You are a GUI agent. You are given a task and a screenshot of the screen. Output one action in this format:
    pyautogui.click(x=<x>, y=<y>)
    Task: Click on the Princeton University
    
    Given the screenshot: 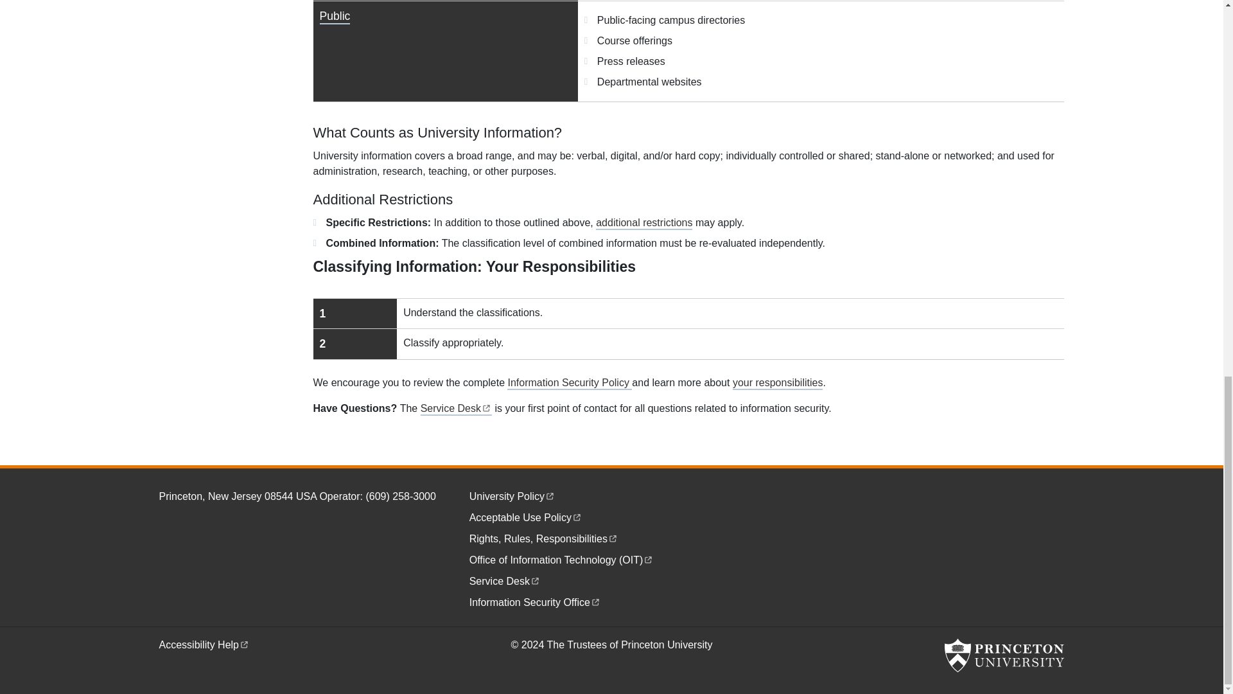 What is the action you would take?
    pyautogui.click(x=1004, y=655)
    